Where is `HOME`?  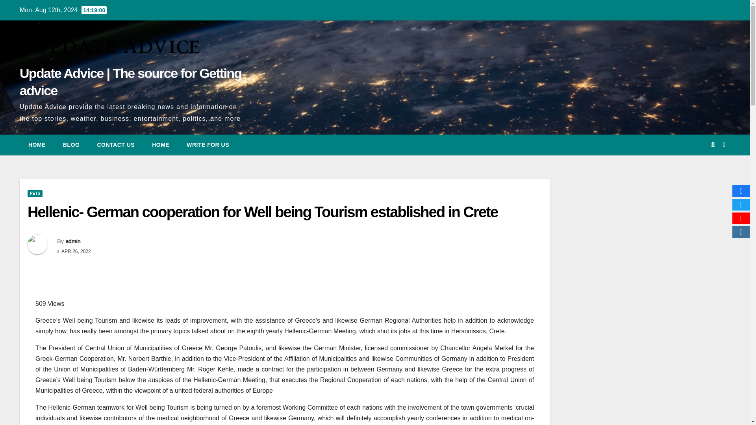 HOME is located at coordinates (161, 145).